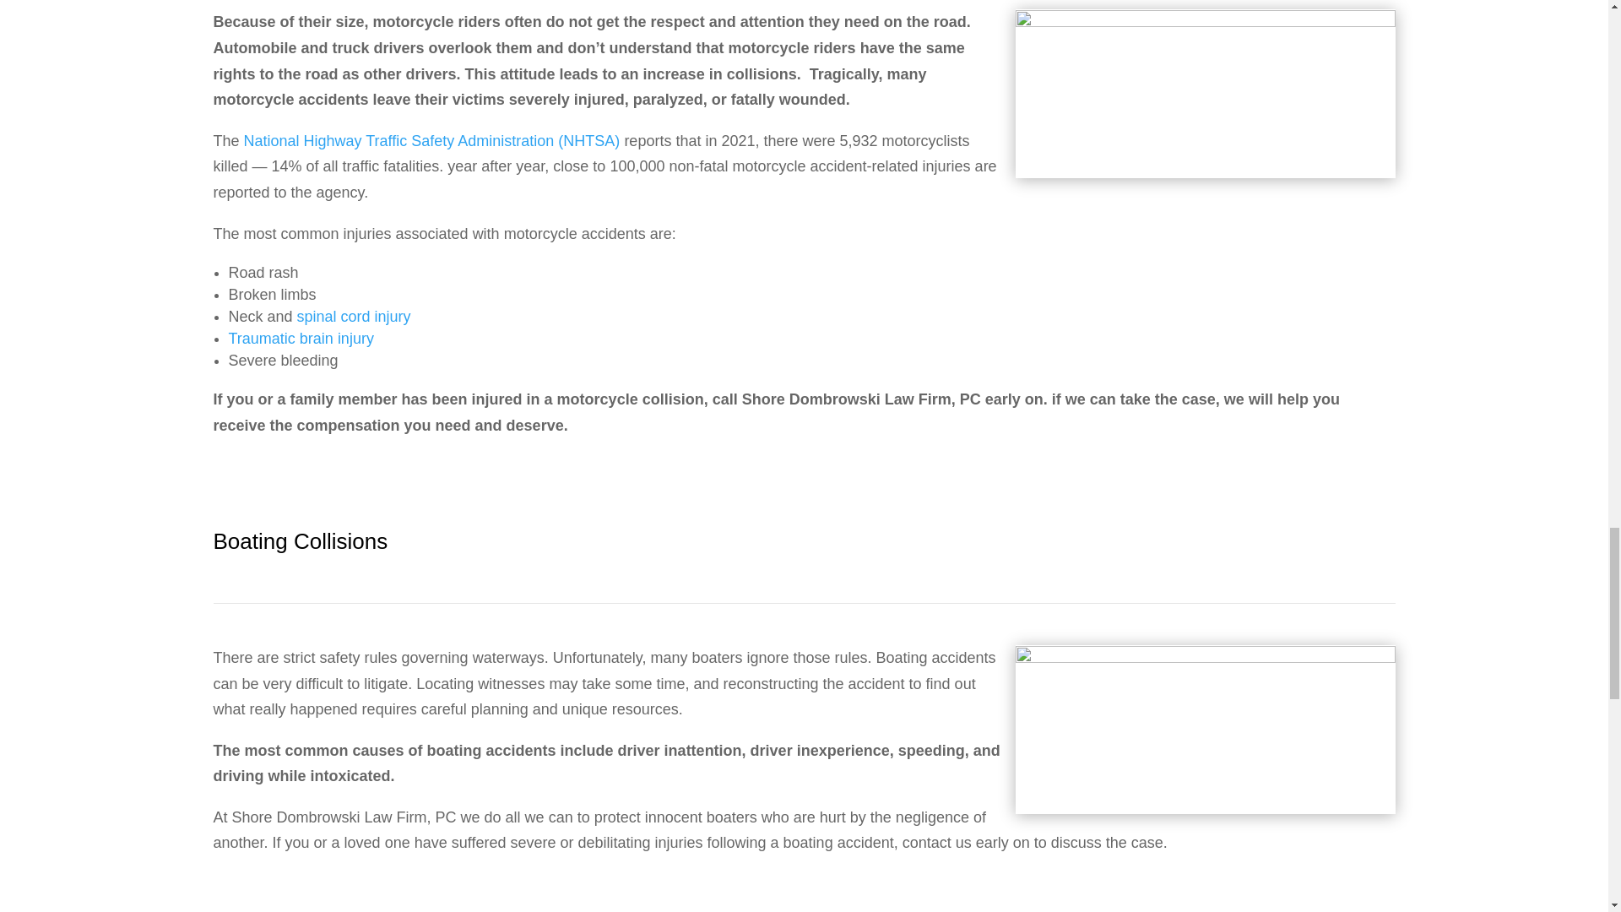 The width and height of the screenshot is (1621, 912). Describe the element at coordinates (301, 338) in the screenshot. I see `Traumatic brain injury` at that location.